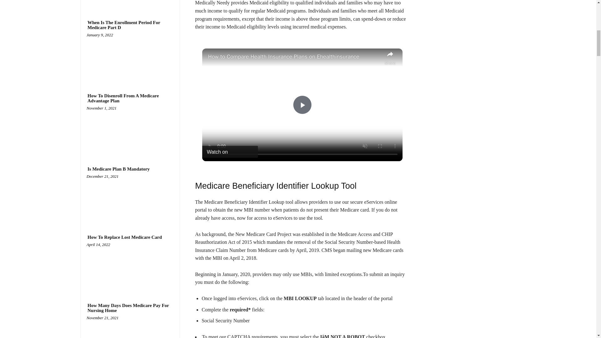 This screenshot has height=338, width=601. I want to click on How To Disenroll From A Medicare Advantage Plan, so click(130, 98).